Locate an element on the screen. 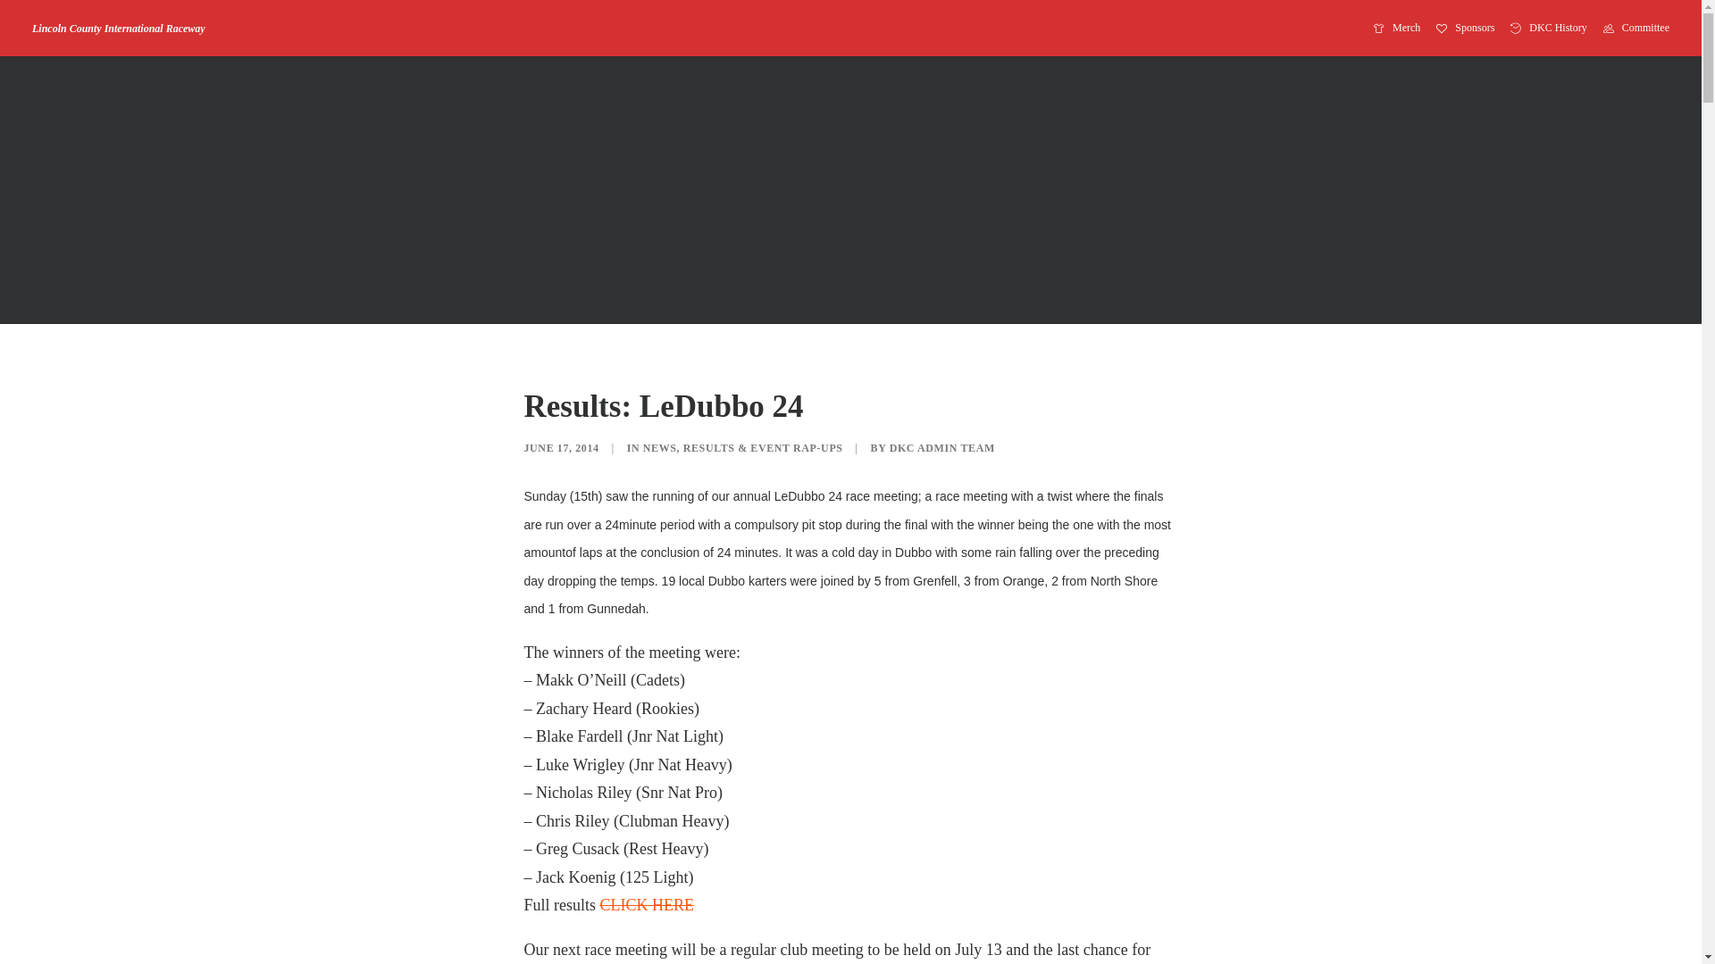  Merch is located at coordinates (1401, 29).